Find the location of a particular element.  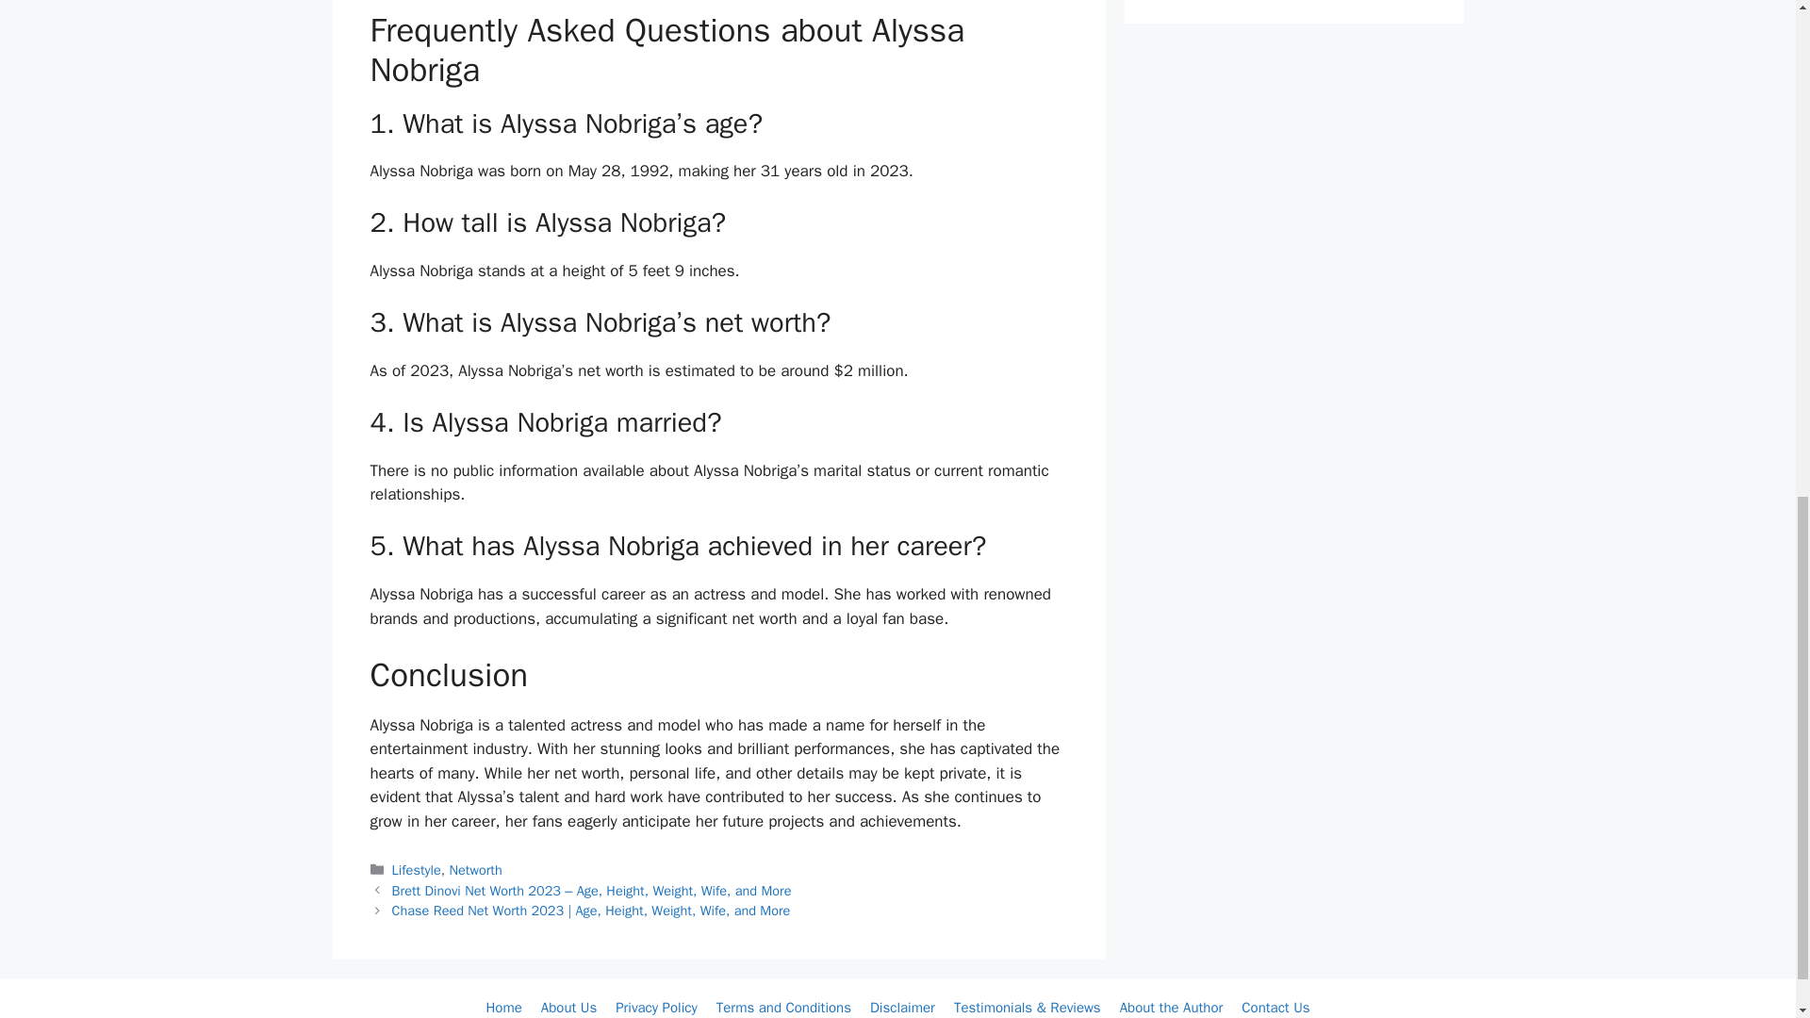

Lifestyle is located at coordinates (417, 869).